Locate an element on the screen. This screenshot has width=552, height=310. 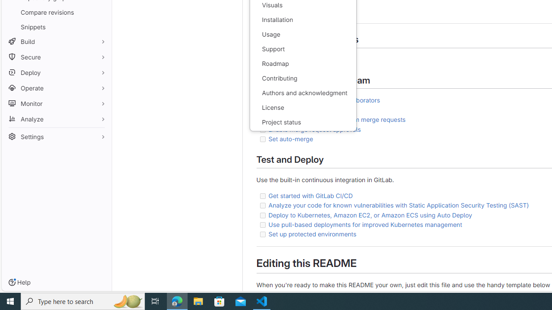
Contributing is located at coordinates (303, 78).